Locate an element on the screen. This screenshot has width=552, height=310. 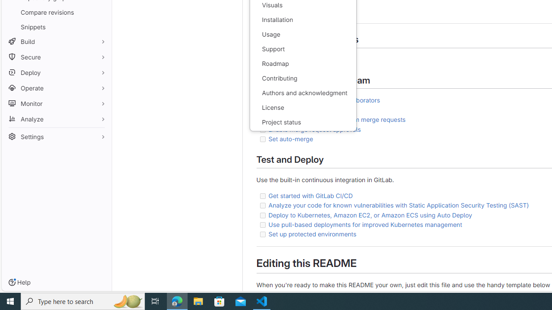
Contributing is located at coordinates (303, 78).